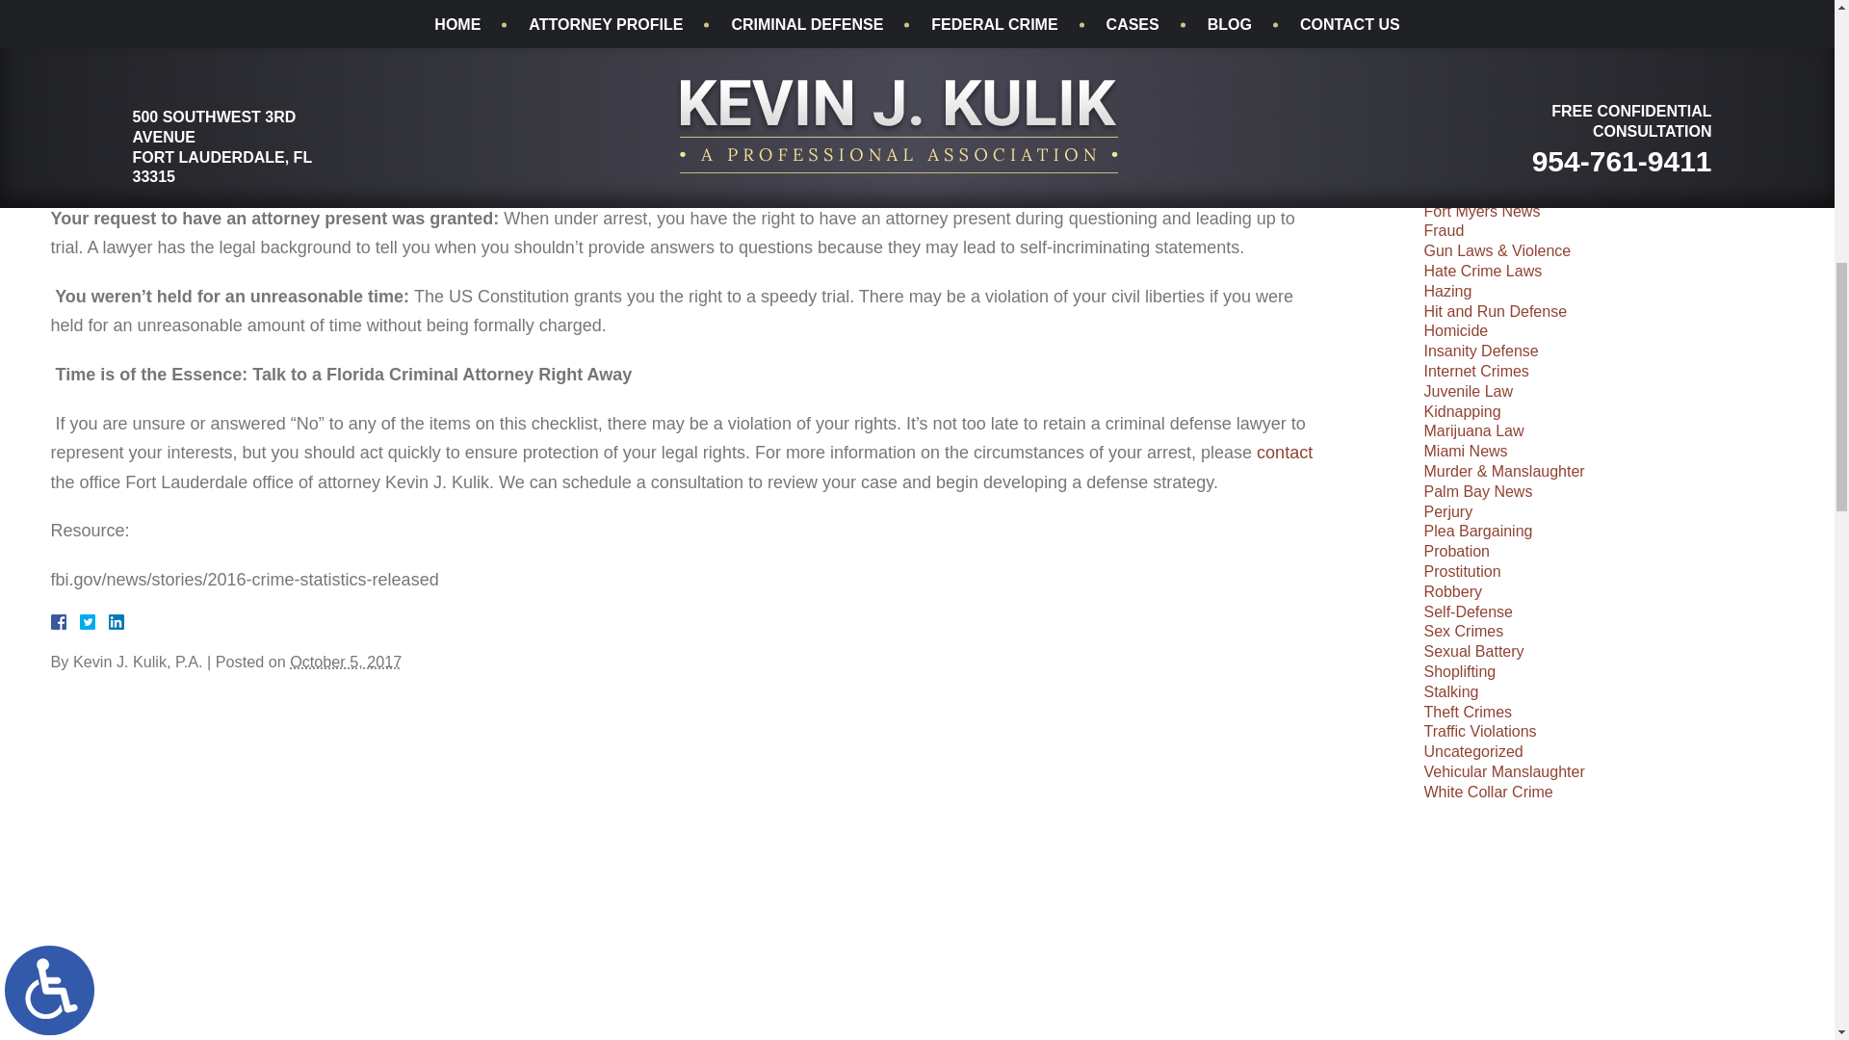 This screenshot has width=1849, height=1040. I want to click on Twitter, so click(94, 622).